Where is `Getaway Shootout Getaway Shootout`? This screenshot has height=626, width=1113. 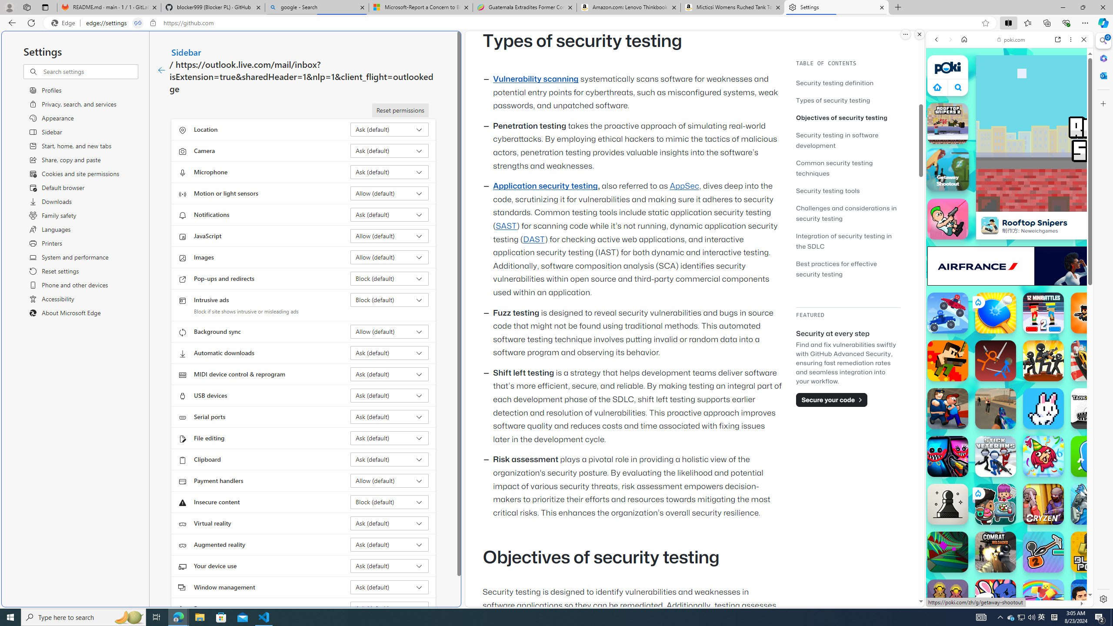 Getaway Shootout Getaway Shootout is located at coordinates (947, 169).